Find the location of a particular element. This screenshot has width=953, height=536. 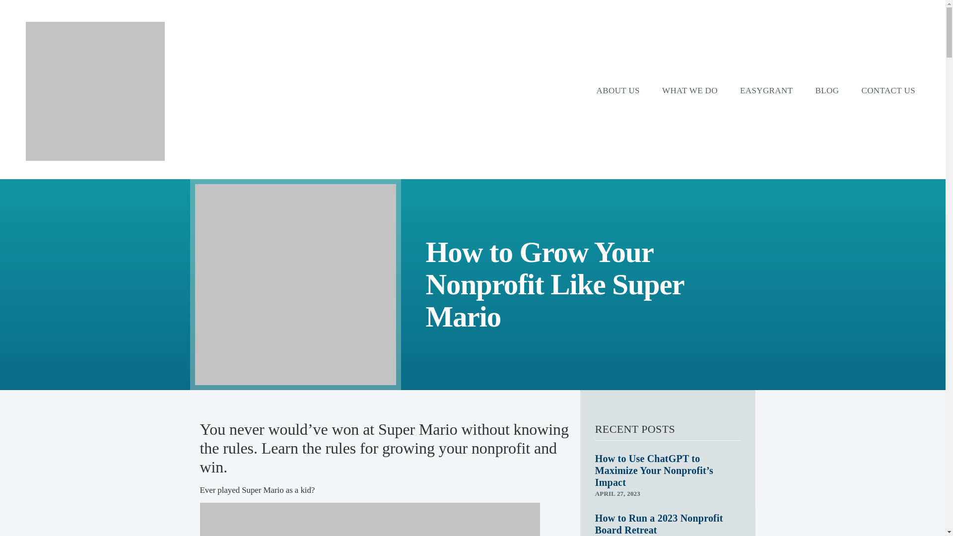

WHAT WE DO is located at coordinates (690, 91).